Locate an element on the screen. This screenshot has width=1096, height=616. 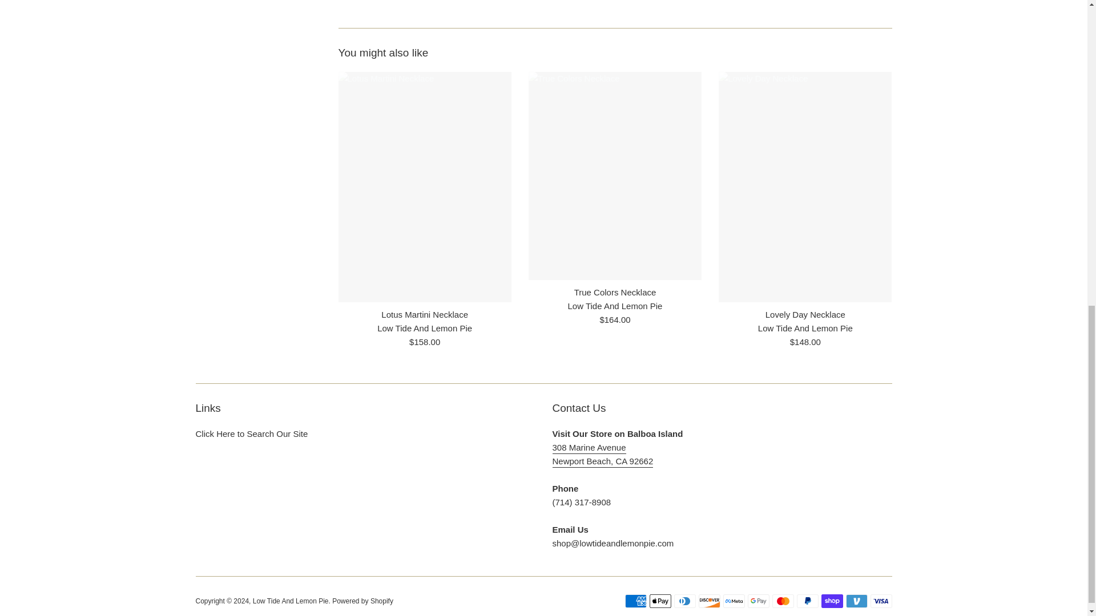
Discover is located at coordinates (709, 601).